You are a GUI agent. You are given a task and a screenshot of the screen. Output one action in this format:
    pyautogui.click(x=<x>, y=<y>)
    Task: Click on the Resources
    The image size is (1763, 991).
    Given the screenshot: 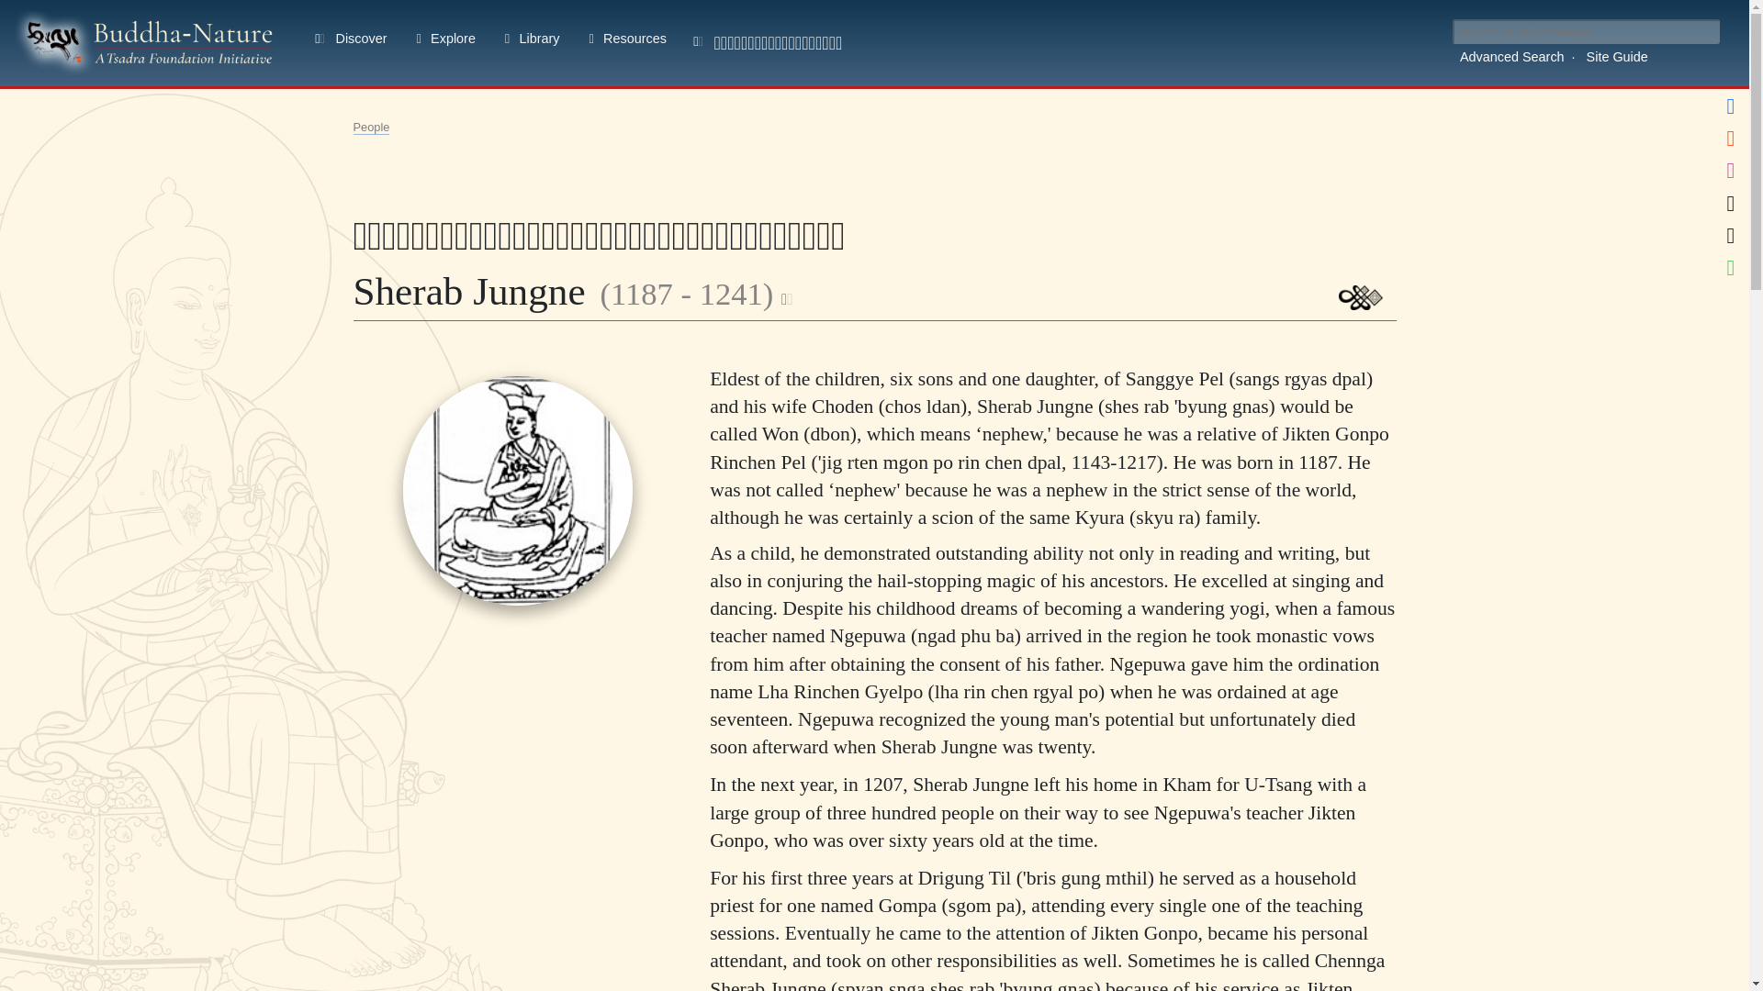 What is the action you would take?
    pyautogui.click(x=624, y=39)
    